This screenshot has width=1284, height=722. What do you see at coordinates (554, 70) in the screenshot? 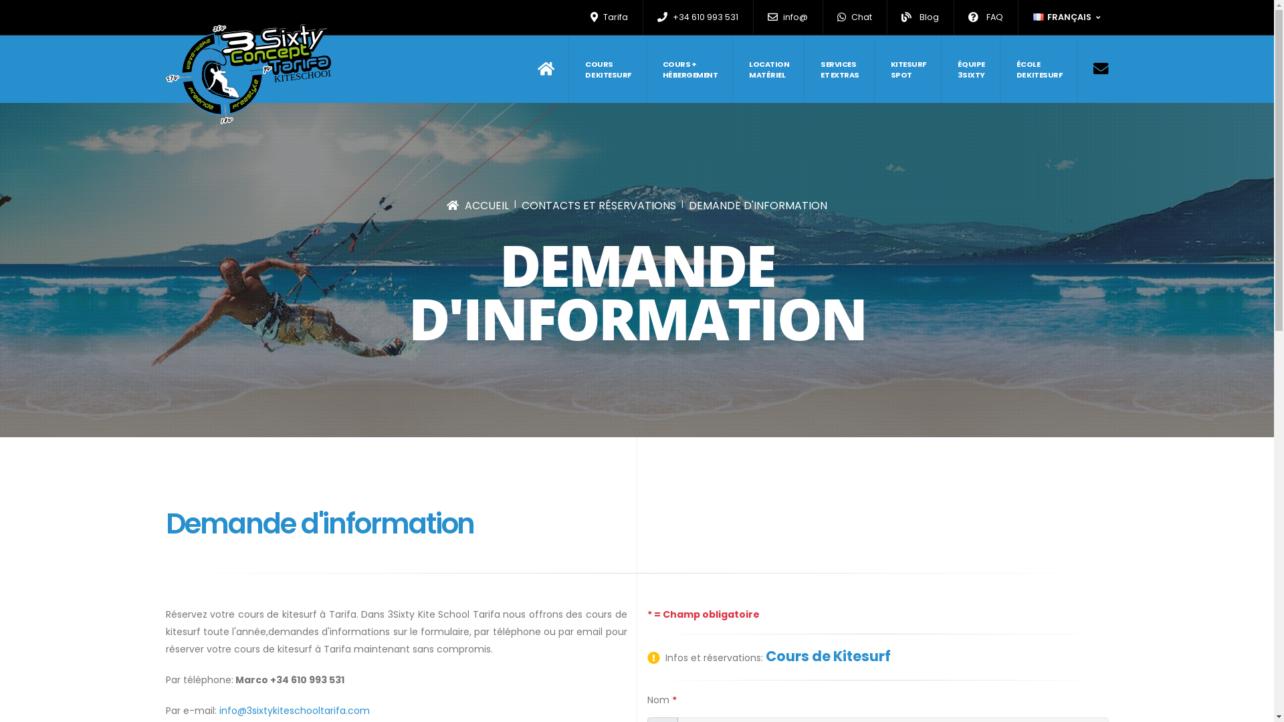
I see `Accueil` at bounding box center [554, 70].